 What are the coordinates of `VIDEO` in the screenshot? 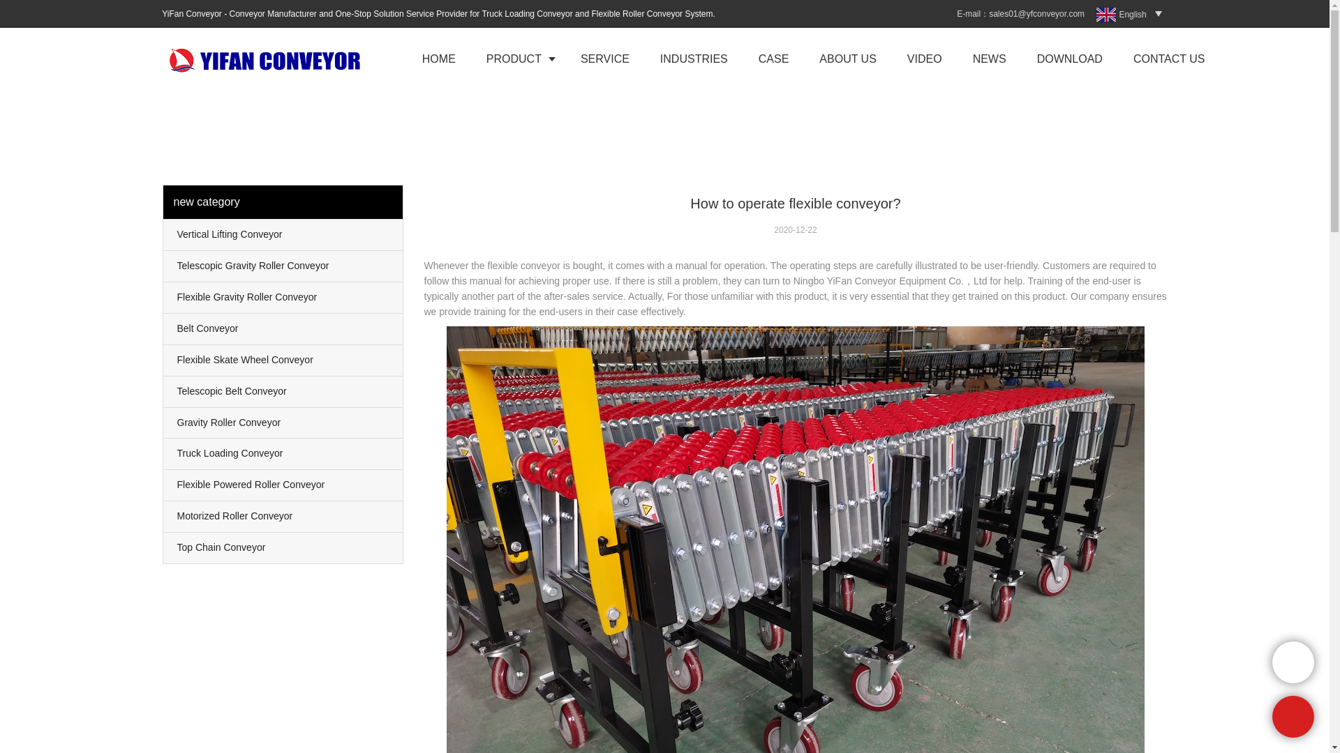 It's located at (925, 59).